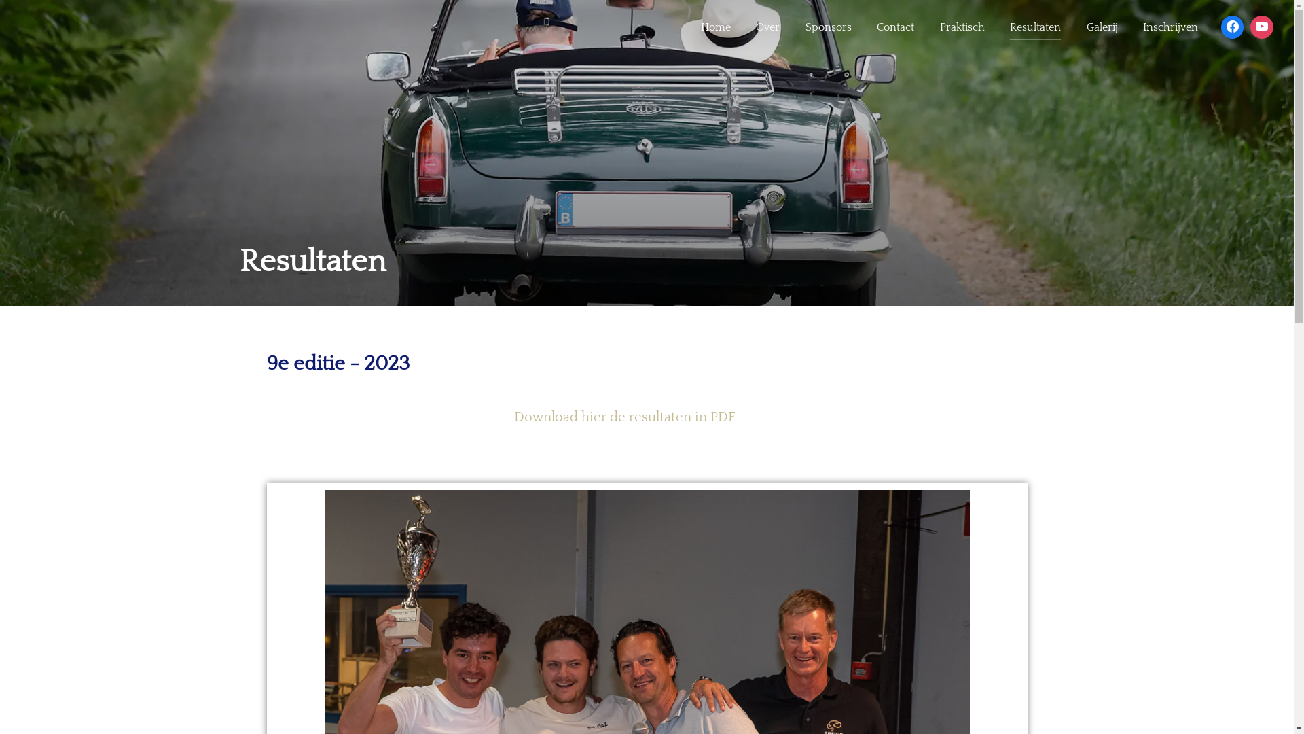  I want to click on Sponsors, so click(829, 27).